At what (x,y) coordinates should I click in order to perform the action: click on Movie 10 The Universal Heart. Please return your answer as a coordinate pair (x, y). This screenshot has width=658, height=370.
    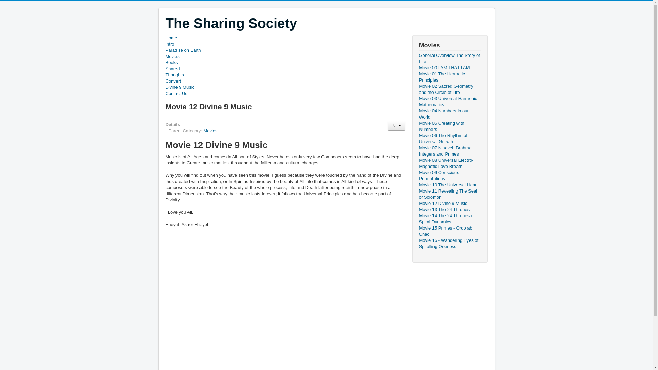
    Looking at the image, I should click on (449, 185).